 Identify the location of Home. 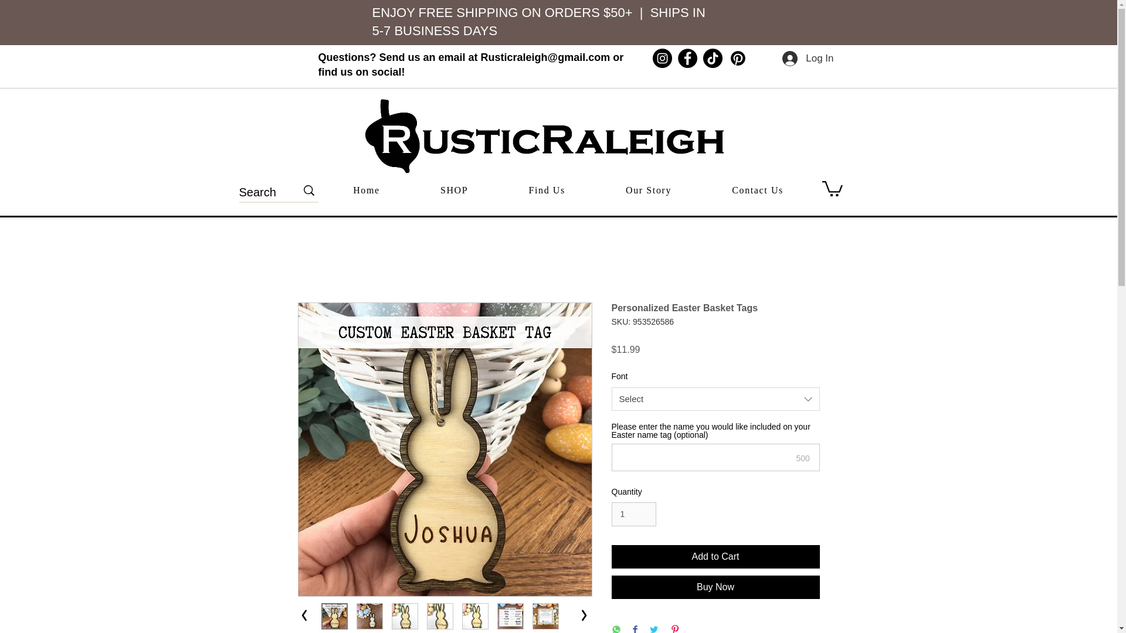
(366, 190).